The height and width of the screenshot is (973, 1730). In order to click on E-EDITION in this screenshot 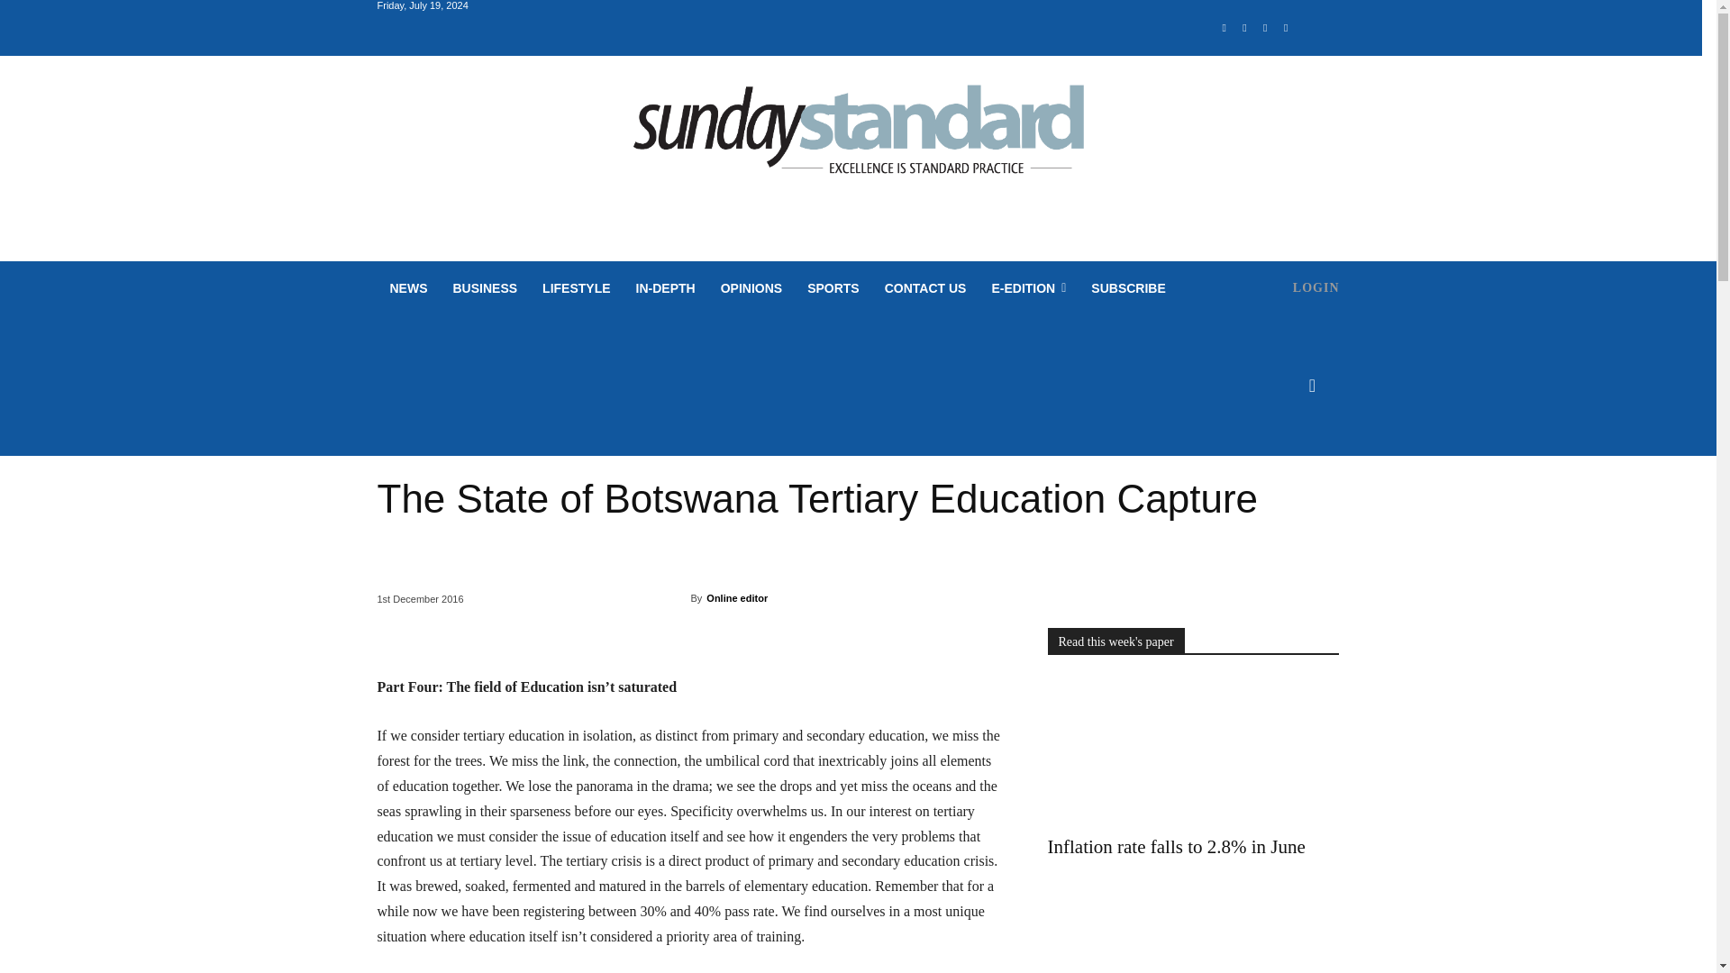, I will do `click(1028, 288)`.